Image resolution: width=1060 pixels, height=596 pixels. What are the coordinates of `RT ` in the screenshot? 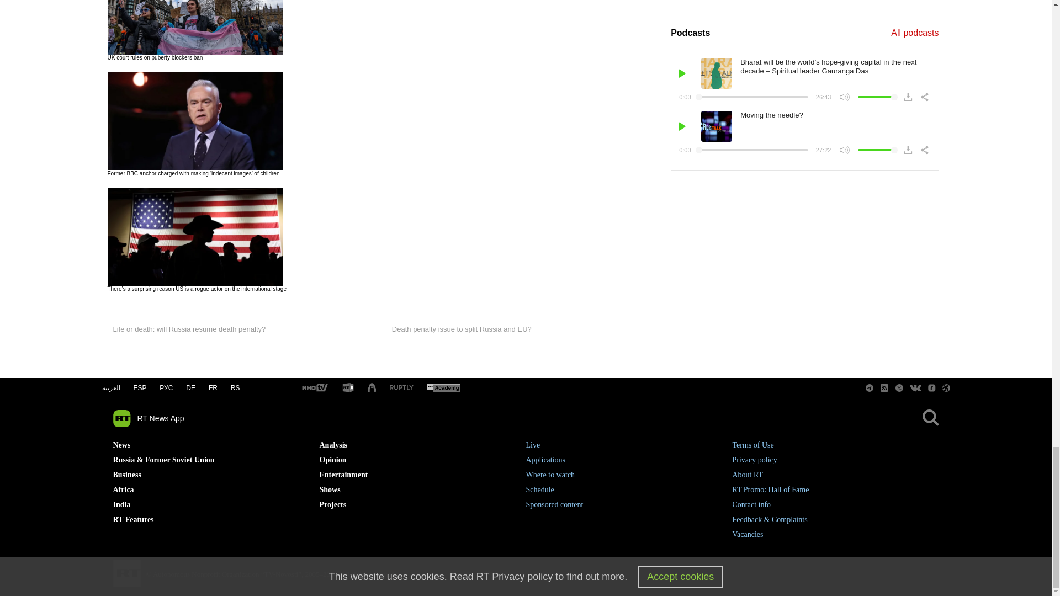 It's located at (443, 388).